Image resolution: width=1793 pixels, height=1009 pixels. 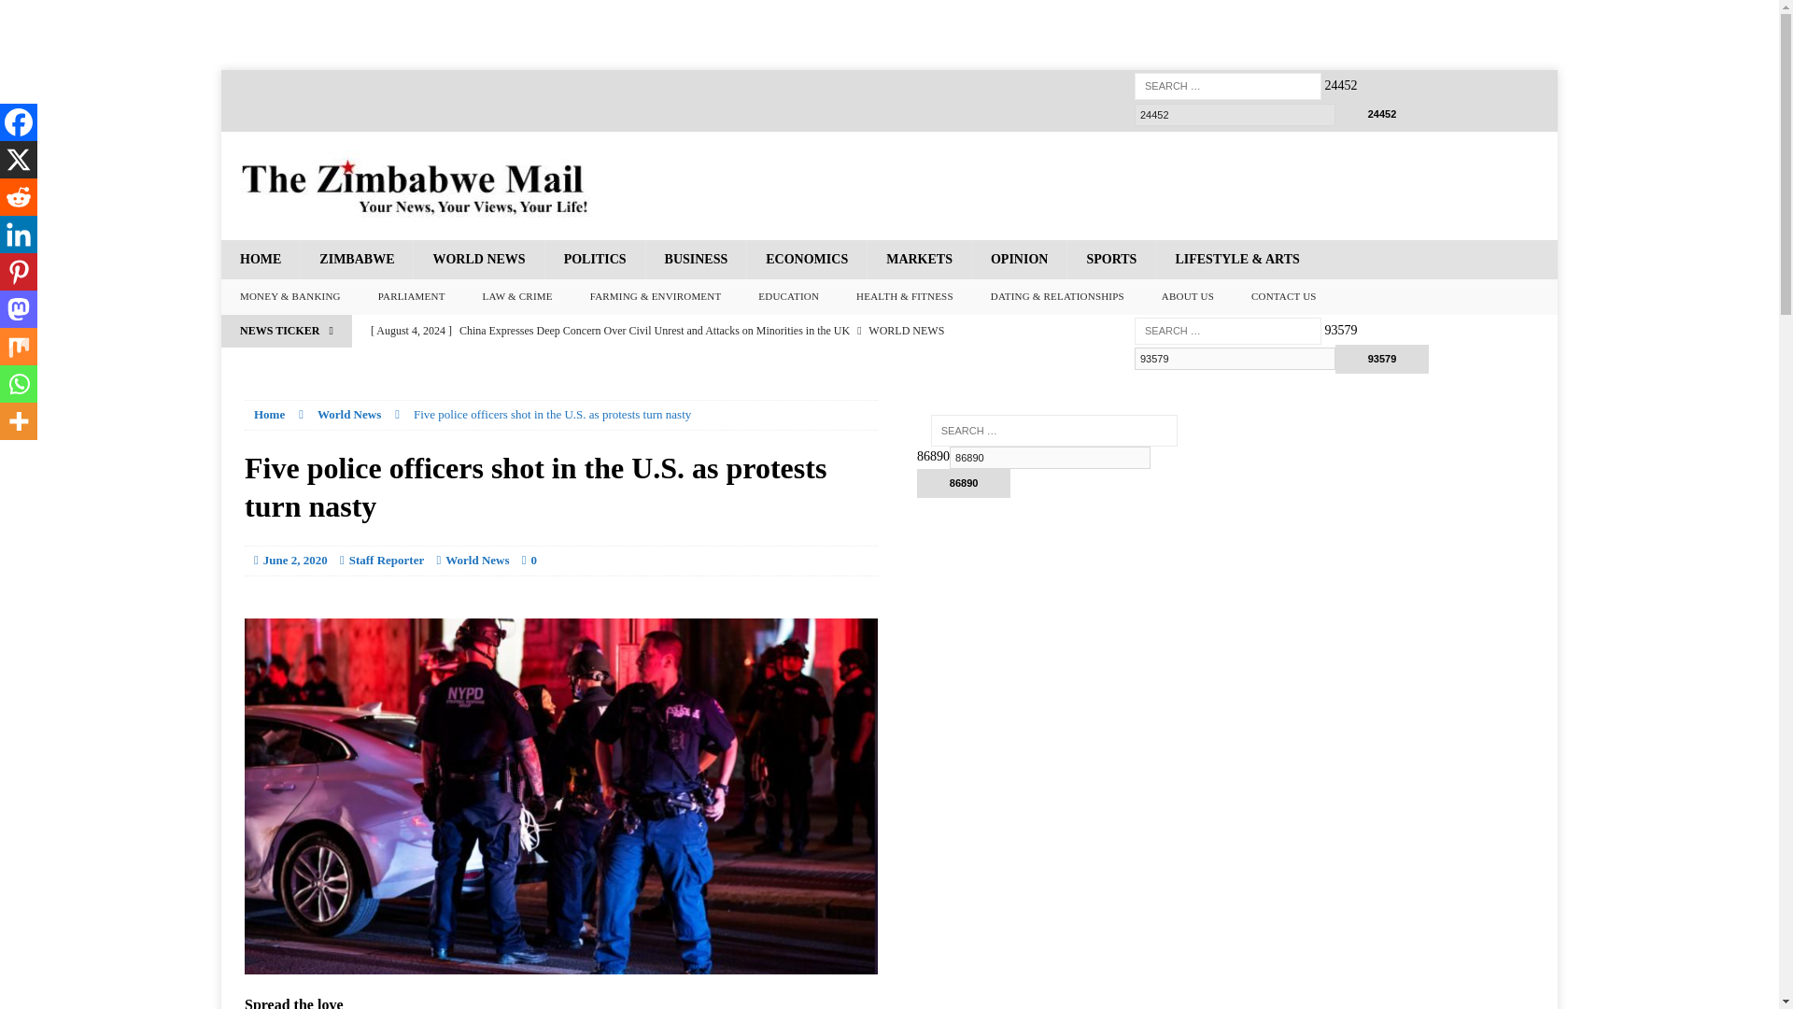 What do you see at coordinates (1188, 297) in the screenshot?
I see `ABOUT US` at bounding box center [1188, 297].